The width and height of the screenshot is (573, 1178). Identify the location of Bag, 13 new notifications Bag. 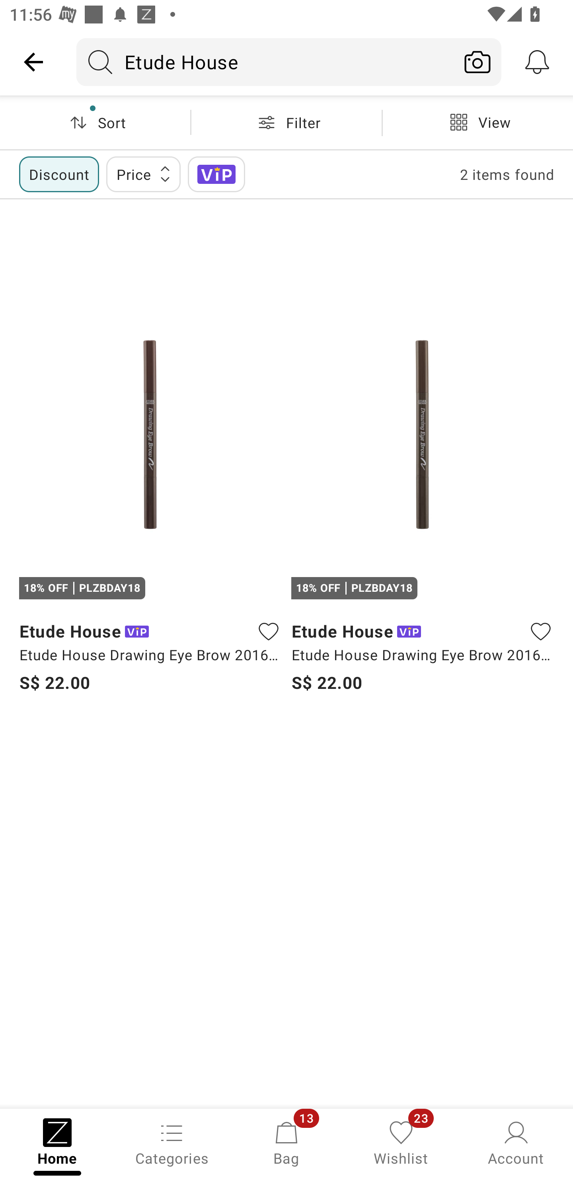
(286, 1142).